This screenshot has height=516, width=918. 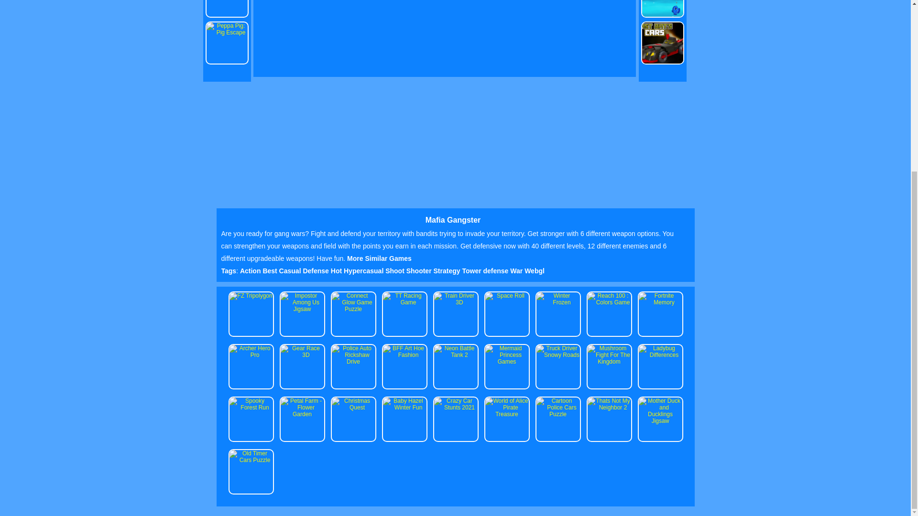 I want to click on Hypercasual, so click(x=364, y=270).